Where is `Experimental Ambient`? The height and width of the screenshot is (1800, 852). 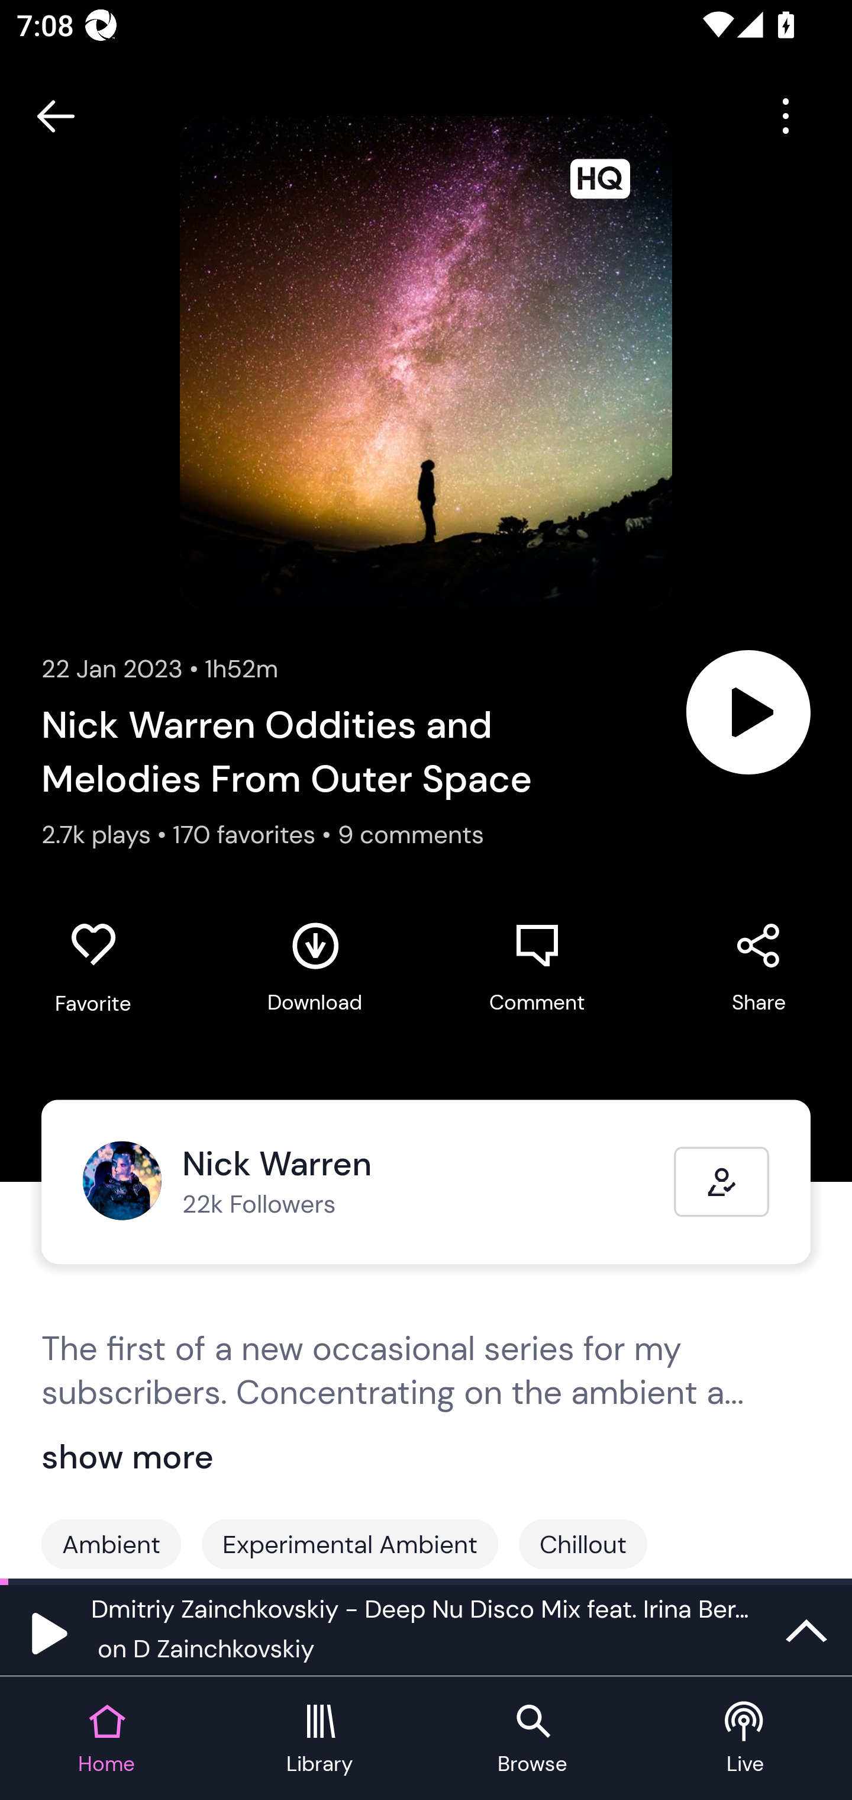
Experimental Ambient is located at coordinates (350, 1544).